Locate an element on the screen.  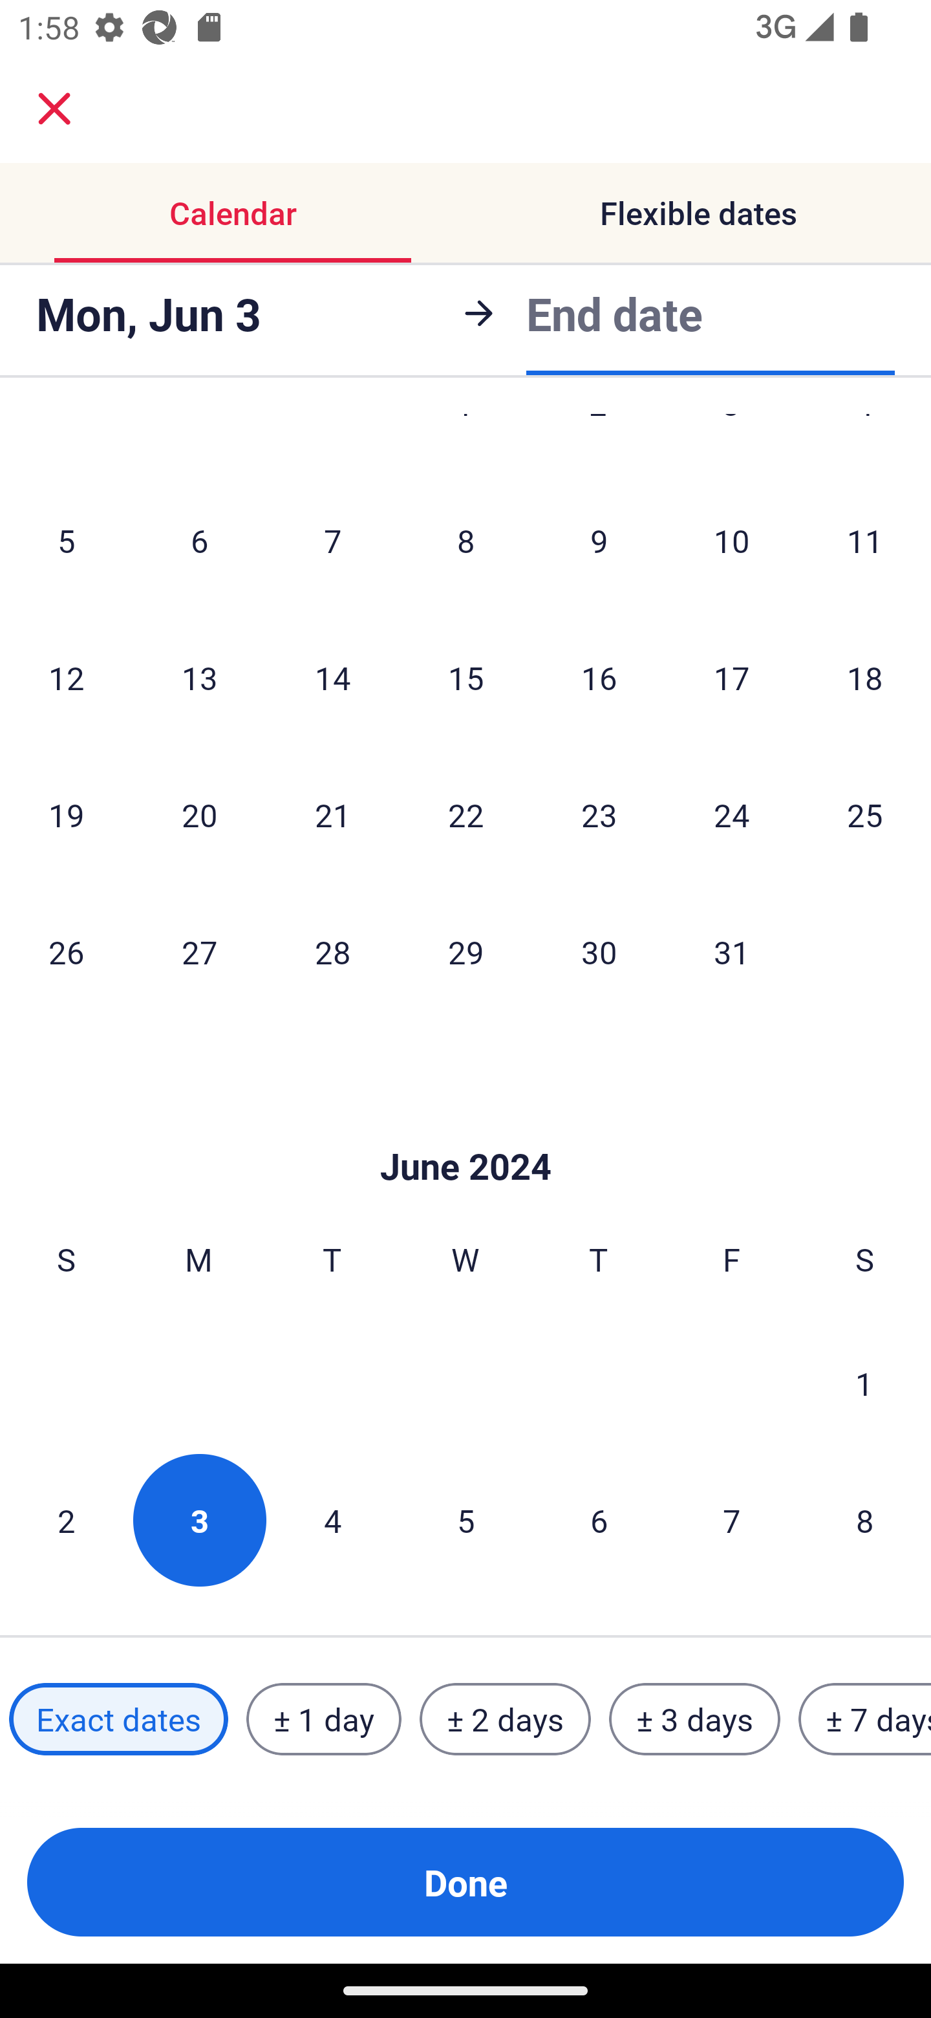
17 Friday, May 17, 2024 is located at coordinates (732, 678).